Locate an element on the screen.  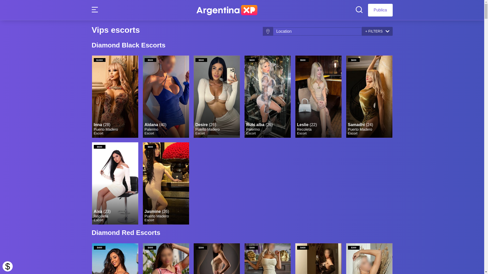
Publica is located at coordinates (380, 10).